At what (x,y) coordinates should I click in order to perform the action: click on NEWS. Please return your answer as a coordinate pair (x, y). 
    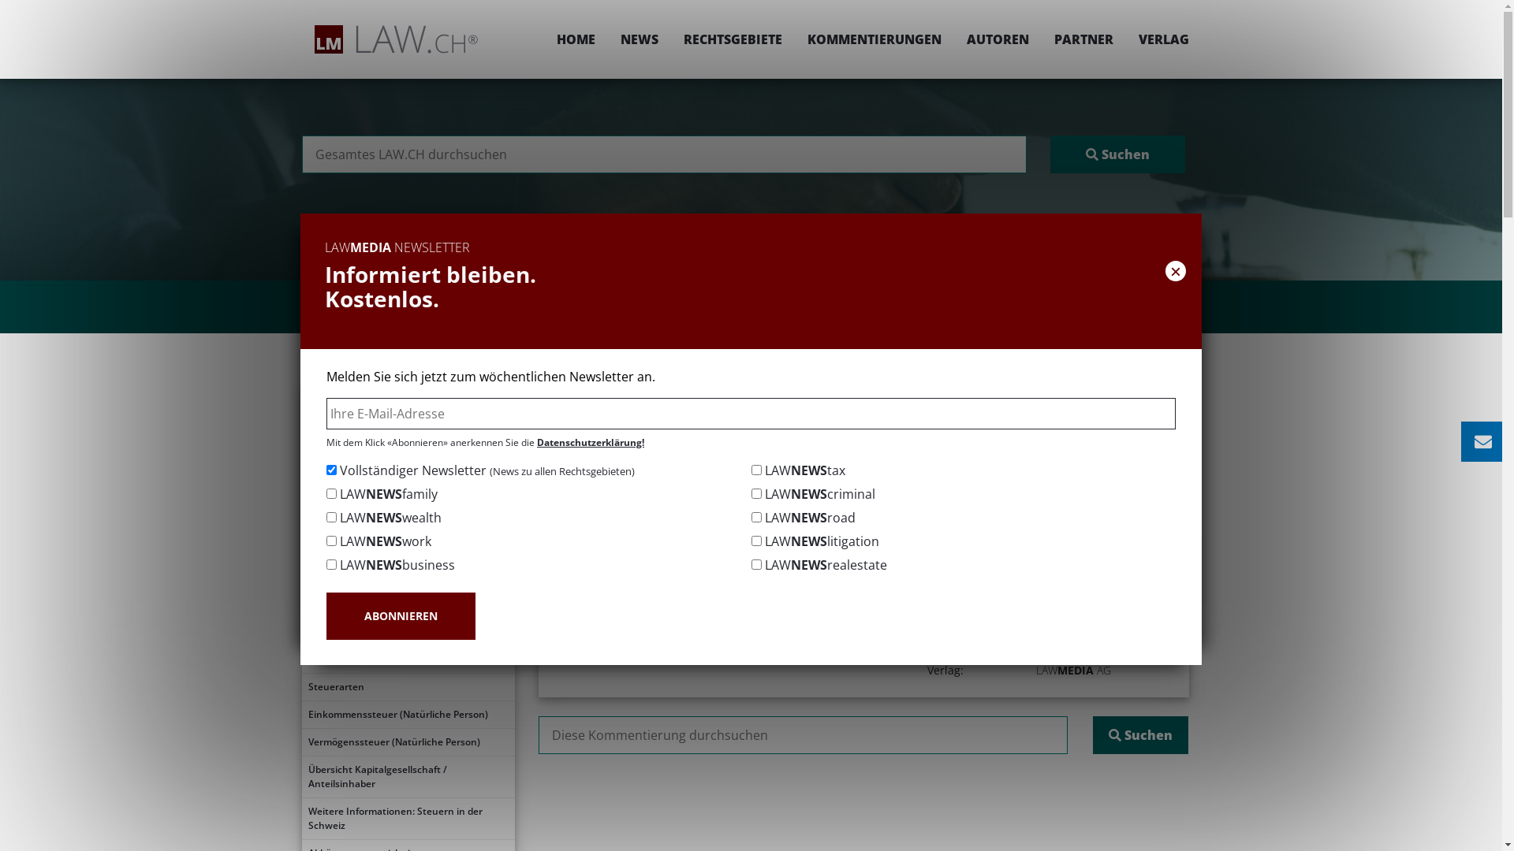
    Looking at the image, I should click on (639, 39).